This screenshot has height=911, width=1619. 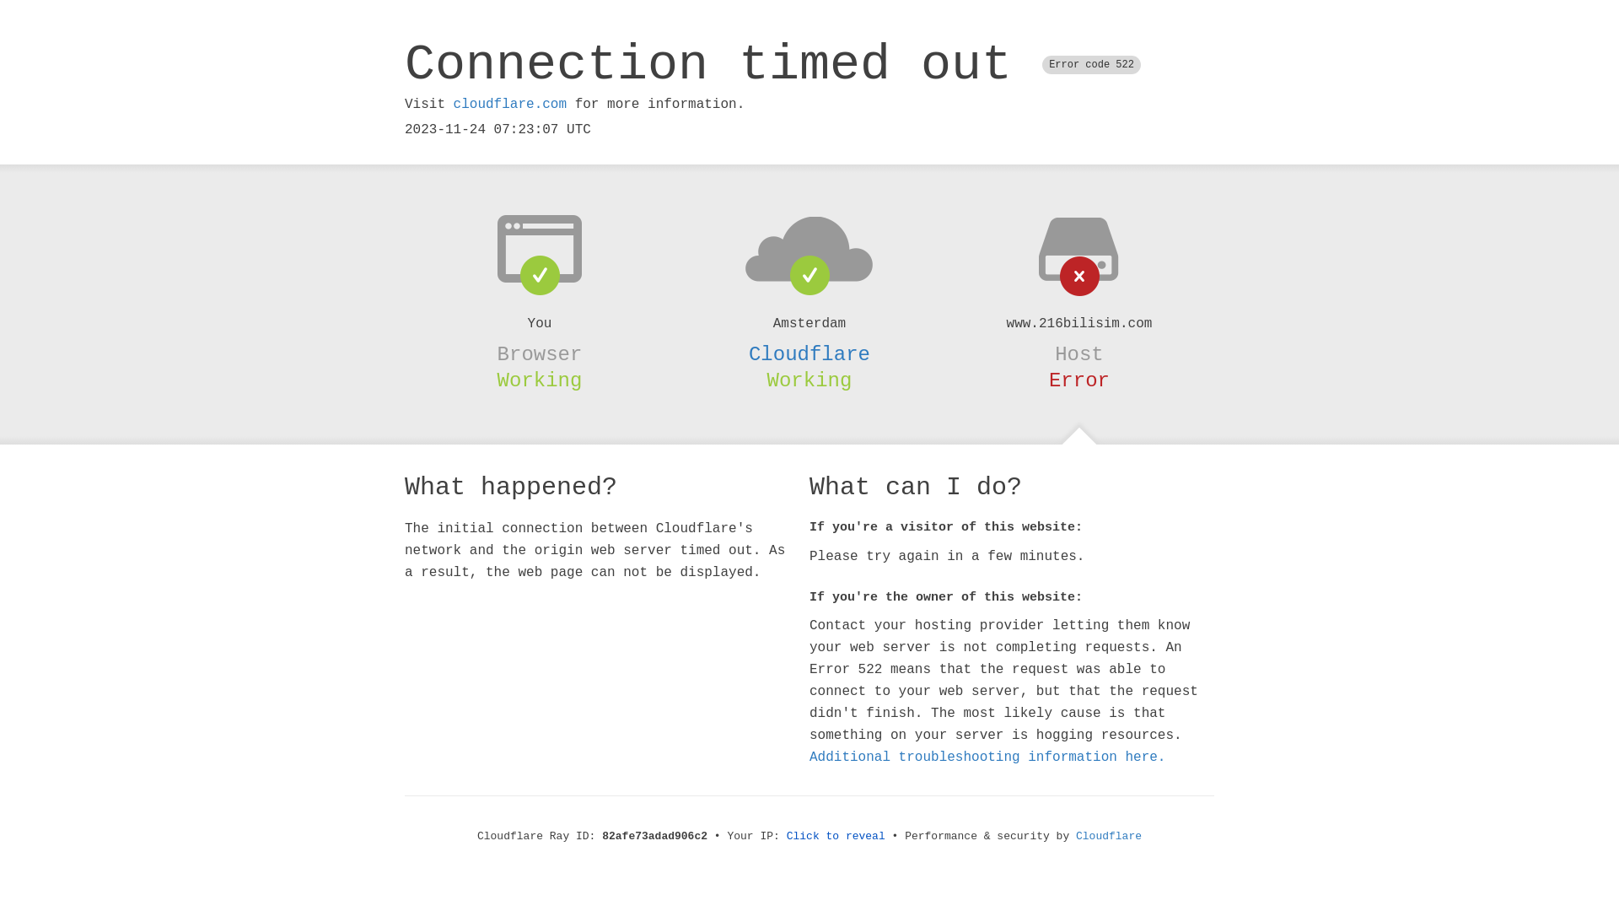 I want to click on Click to reveal, so click(x=836, y=837).